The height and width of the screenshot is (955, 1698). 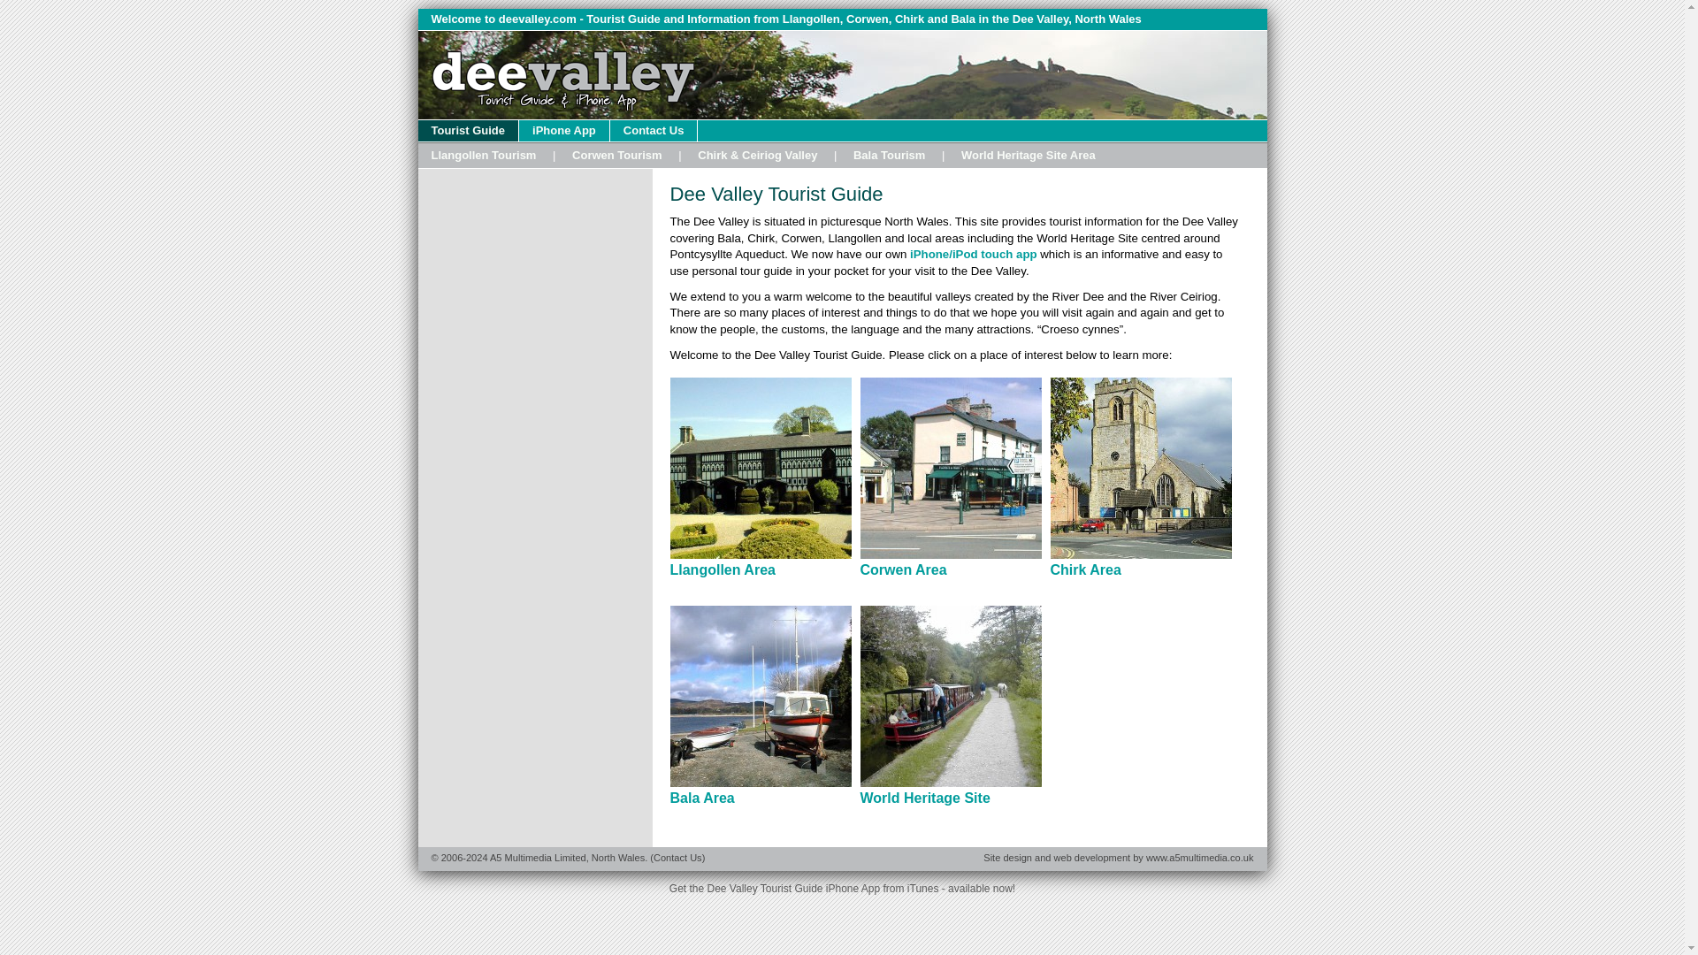 I want to click on Tourist Guide, so click(x=469, y=131).